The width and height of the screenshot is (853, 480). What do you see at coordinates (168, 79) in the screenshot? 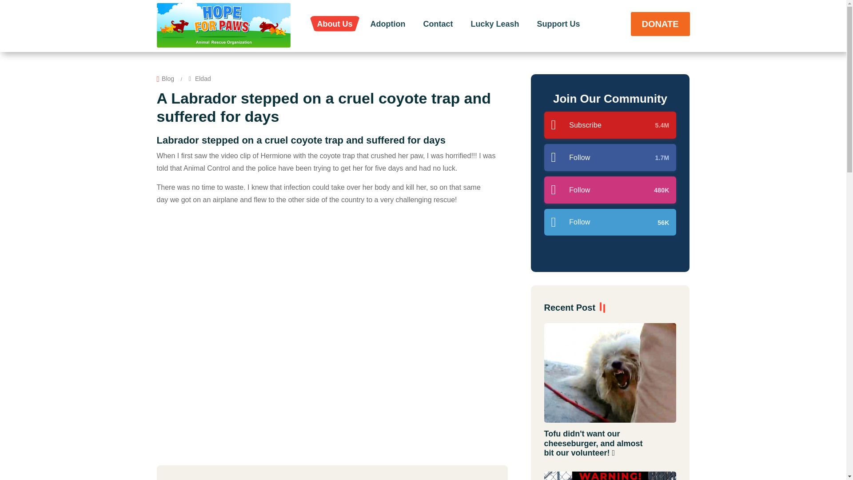
I see `Blog` at bounding box center [168, 79].